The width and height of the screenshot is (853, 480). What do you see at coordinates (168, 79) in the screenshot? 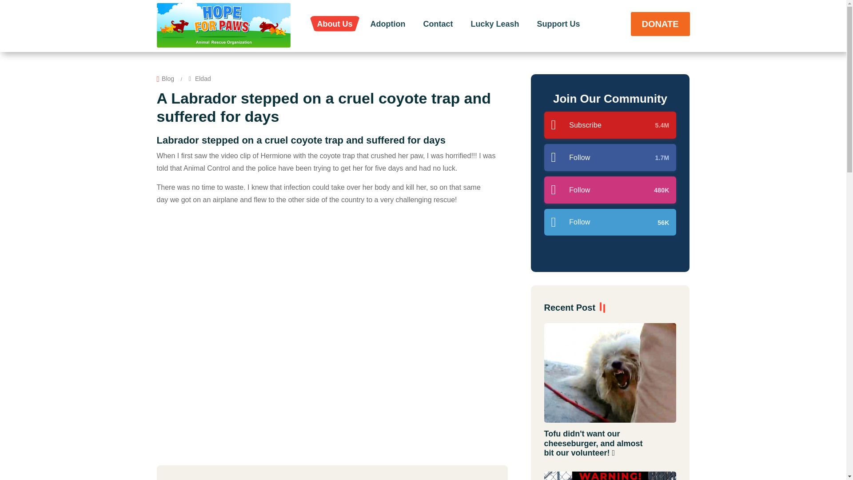
I see `Blog` at bounding box center [168, 79].